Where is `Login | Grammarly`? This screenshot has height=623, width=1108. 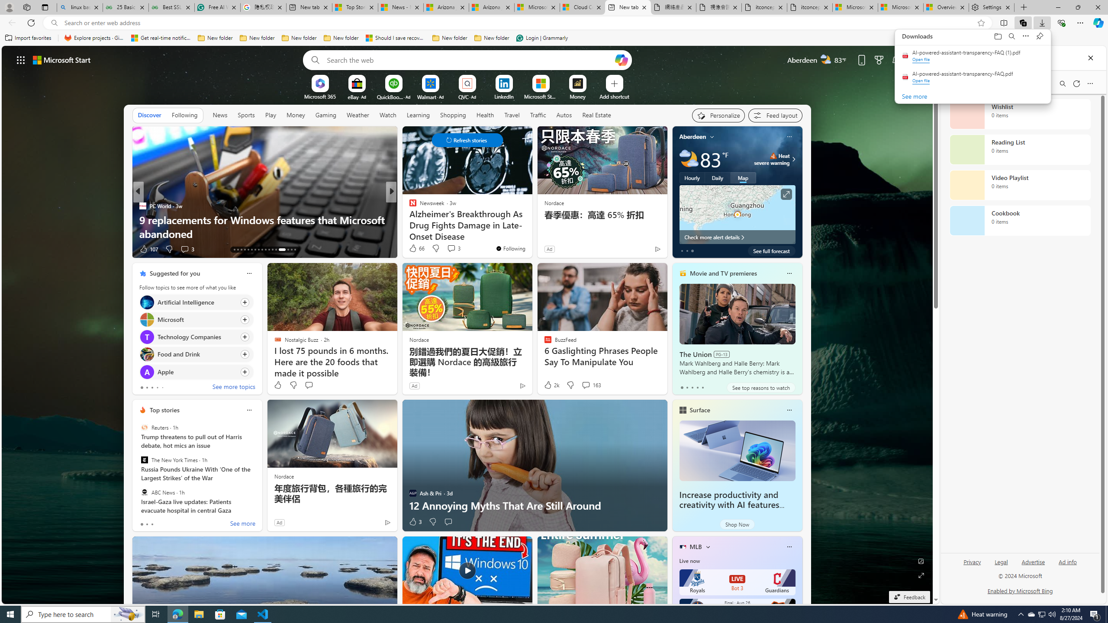
Login | Grammarly is located at coordinates (542, 38).